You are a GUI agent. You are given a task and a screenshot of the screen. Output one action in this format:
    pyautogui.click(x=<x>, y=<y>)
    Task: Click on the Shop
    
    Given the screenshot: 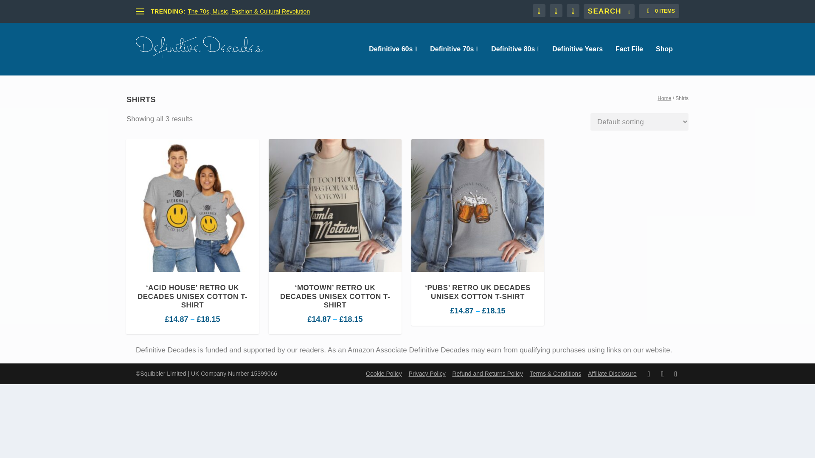 What is the action you would take?
    pyautogui.click(x=664, y=61)
    